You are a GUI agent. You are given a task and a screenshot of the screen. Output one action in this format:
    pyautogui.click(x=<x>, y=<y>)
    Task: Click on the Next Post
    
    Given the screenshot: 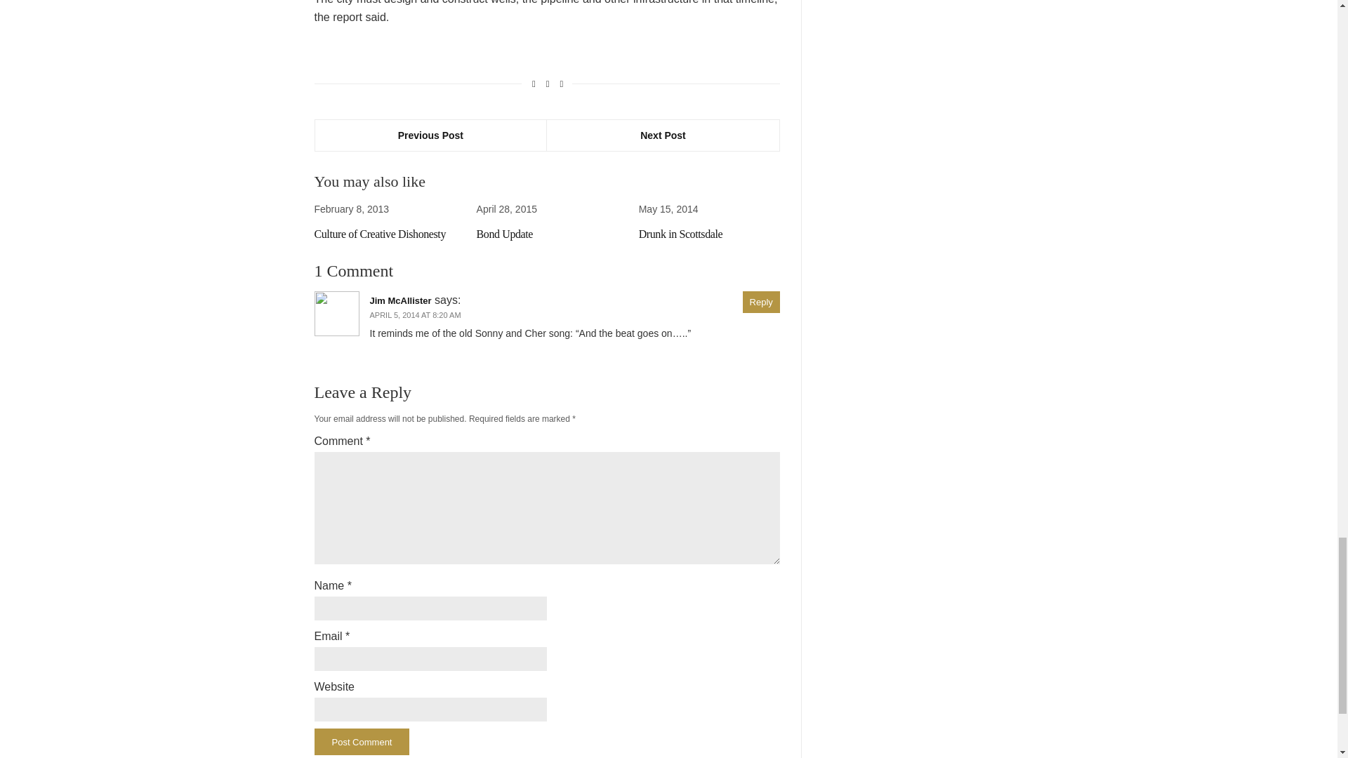 What is the action you would take?
    pyautogui.click(x=663, y=135)
    